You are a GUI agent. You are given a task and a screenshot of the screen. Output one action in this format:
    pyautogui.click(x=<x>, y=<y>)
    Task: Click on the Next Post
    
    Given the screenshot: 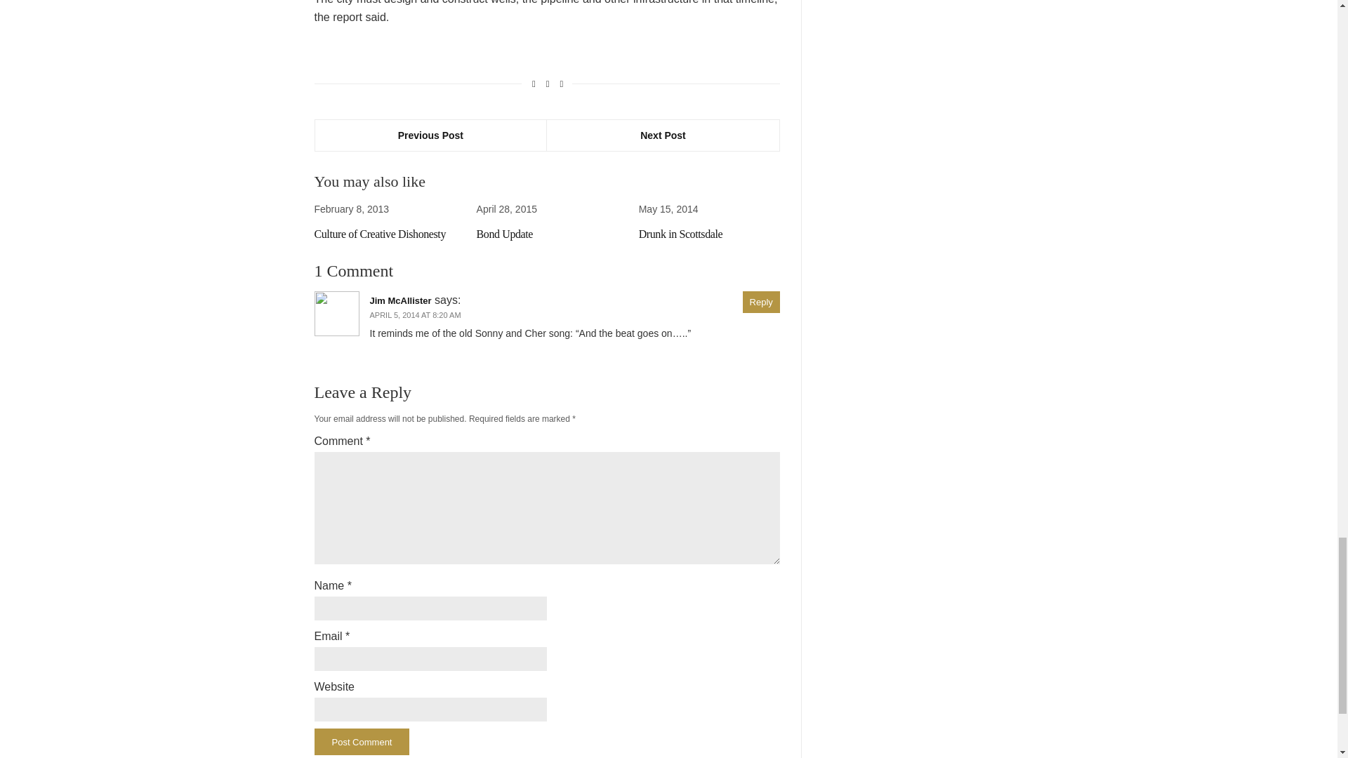 What is the action you would take?
    pyautogui.click(x=663, y=135)
    